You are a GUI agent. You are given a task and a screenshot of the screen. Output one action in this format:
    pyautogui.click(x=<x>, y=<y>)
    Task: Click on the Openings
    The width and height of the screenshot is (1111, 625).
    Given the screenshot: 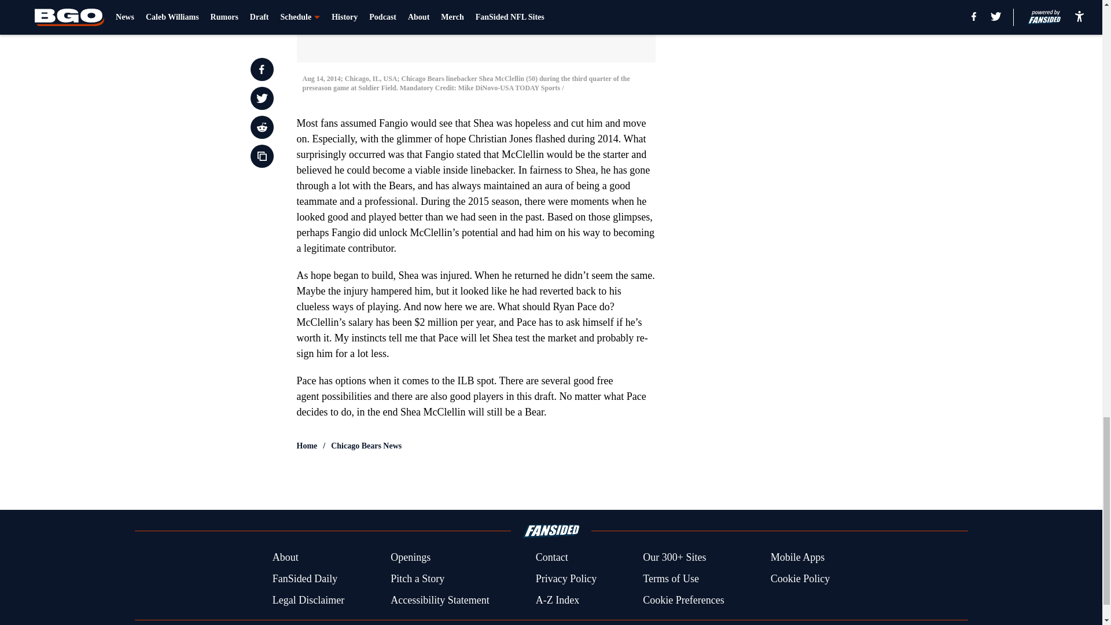 What is the action you would take?
    pyautogui.click(x=411, y=558)
    